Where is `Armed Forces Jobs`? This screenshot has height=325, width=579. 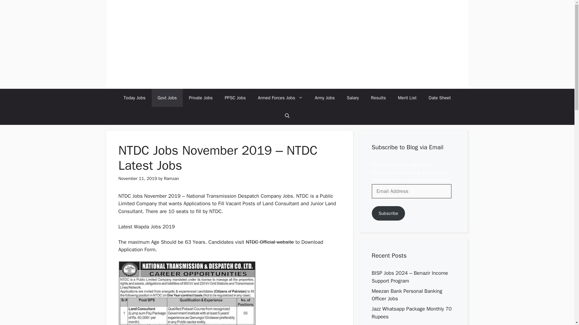 Armed Forces Jobs is located at coordinates (280, 97).